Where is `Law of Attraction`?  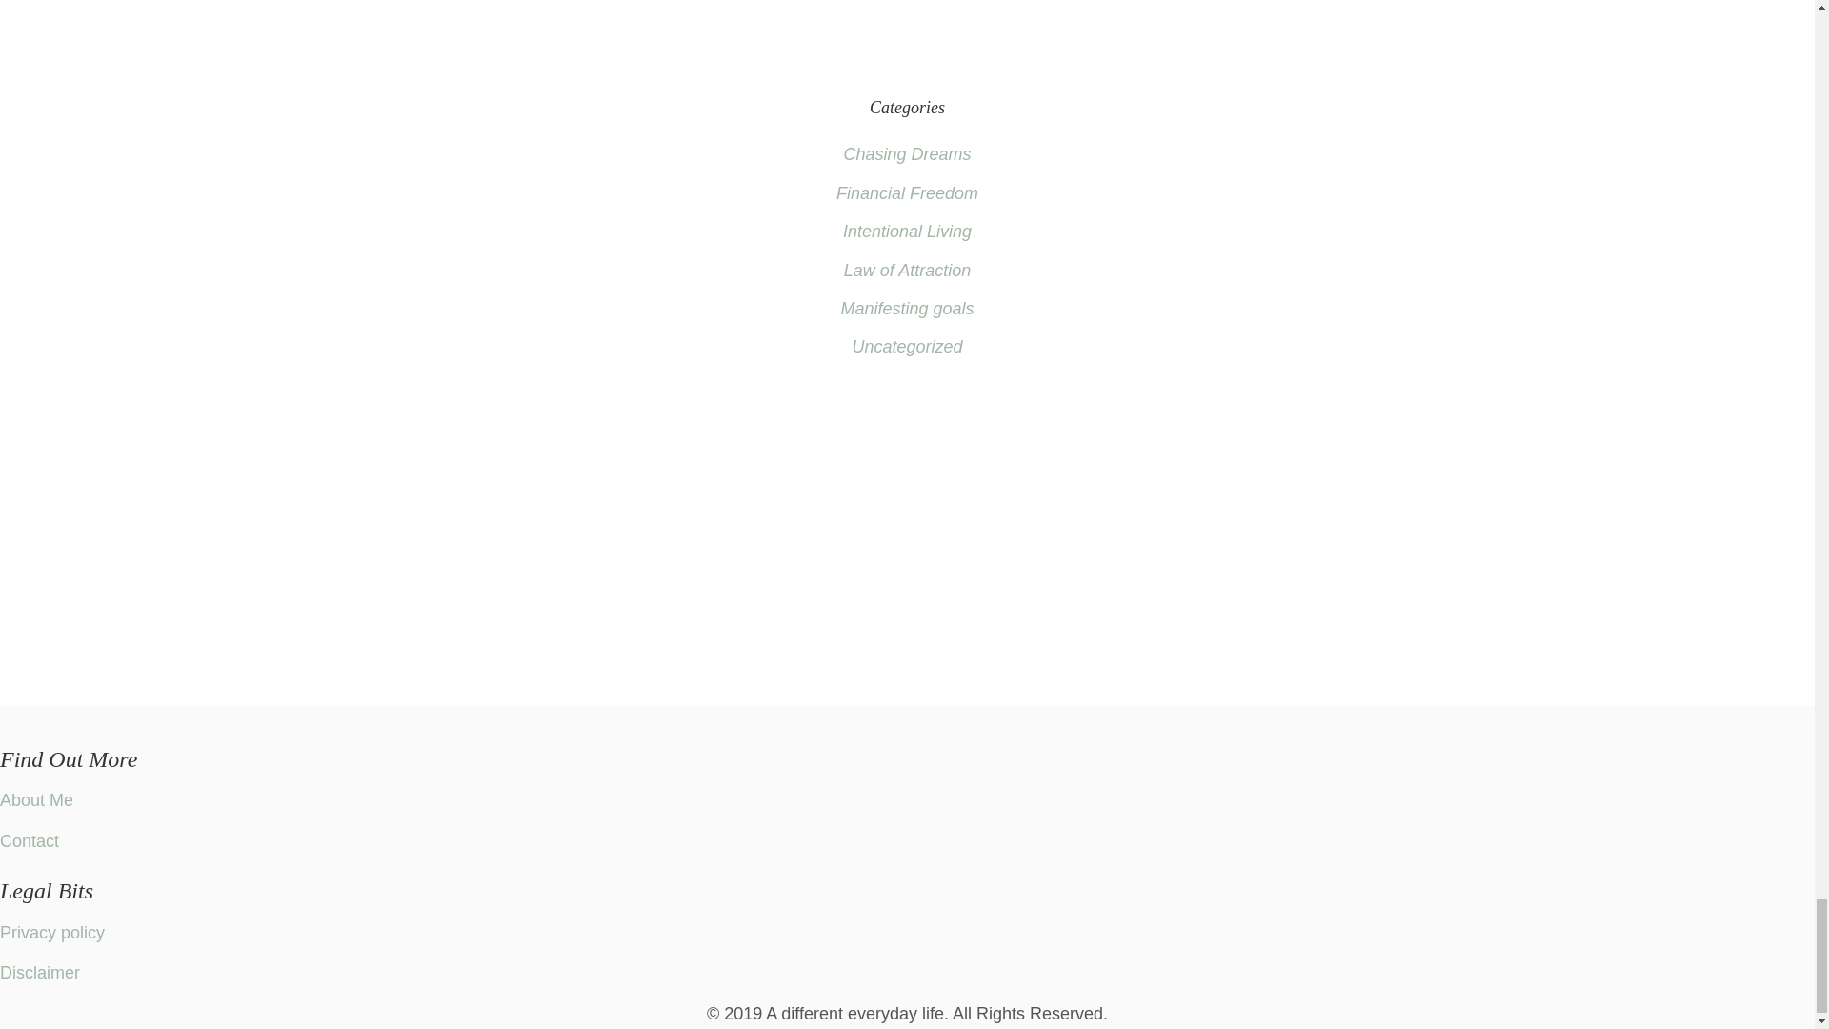 Law of Attraction is located at coordinates (907, 271).